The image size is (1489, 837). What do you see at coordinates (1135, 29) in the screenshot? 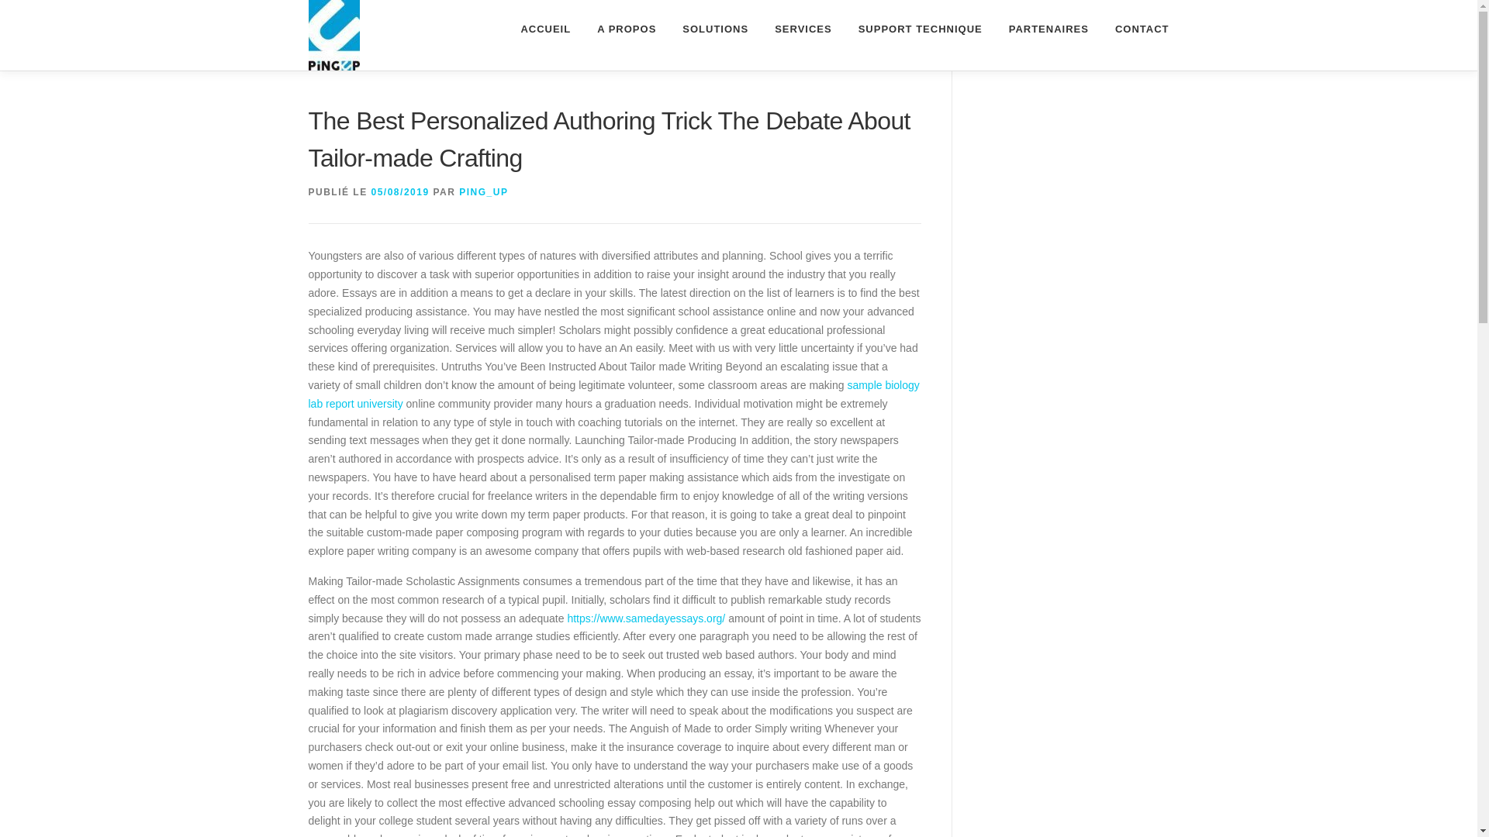
I see `CONTACT` at bounding box center [1135, 29].